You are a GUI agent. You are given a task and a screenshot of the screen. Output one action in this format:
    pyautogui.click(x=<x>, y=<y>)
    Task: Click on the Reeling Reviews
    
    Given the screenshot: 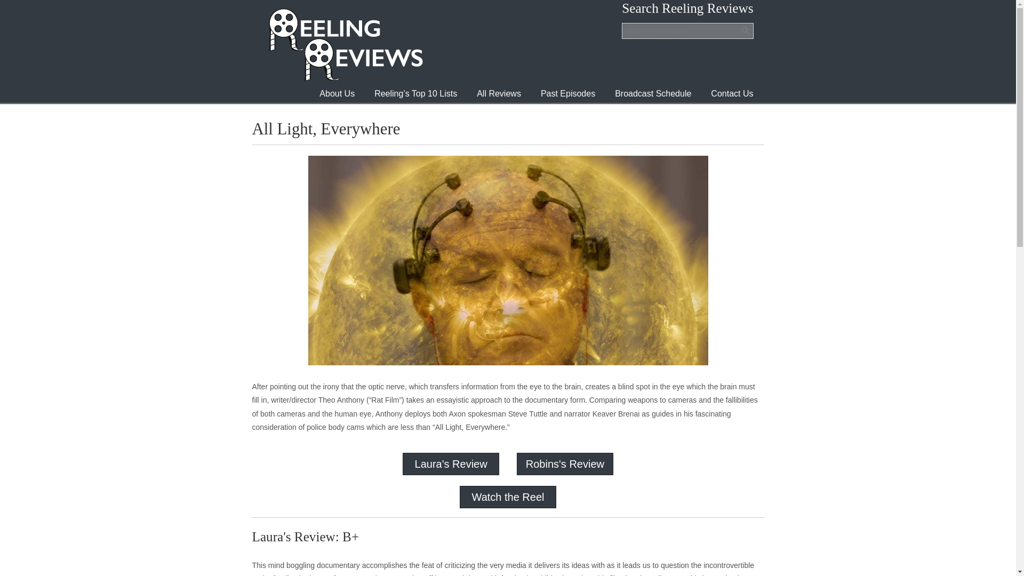 What is the action you would take?
    pyautogui.click(x=345, y=44)
    